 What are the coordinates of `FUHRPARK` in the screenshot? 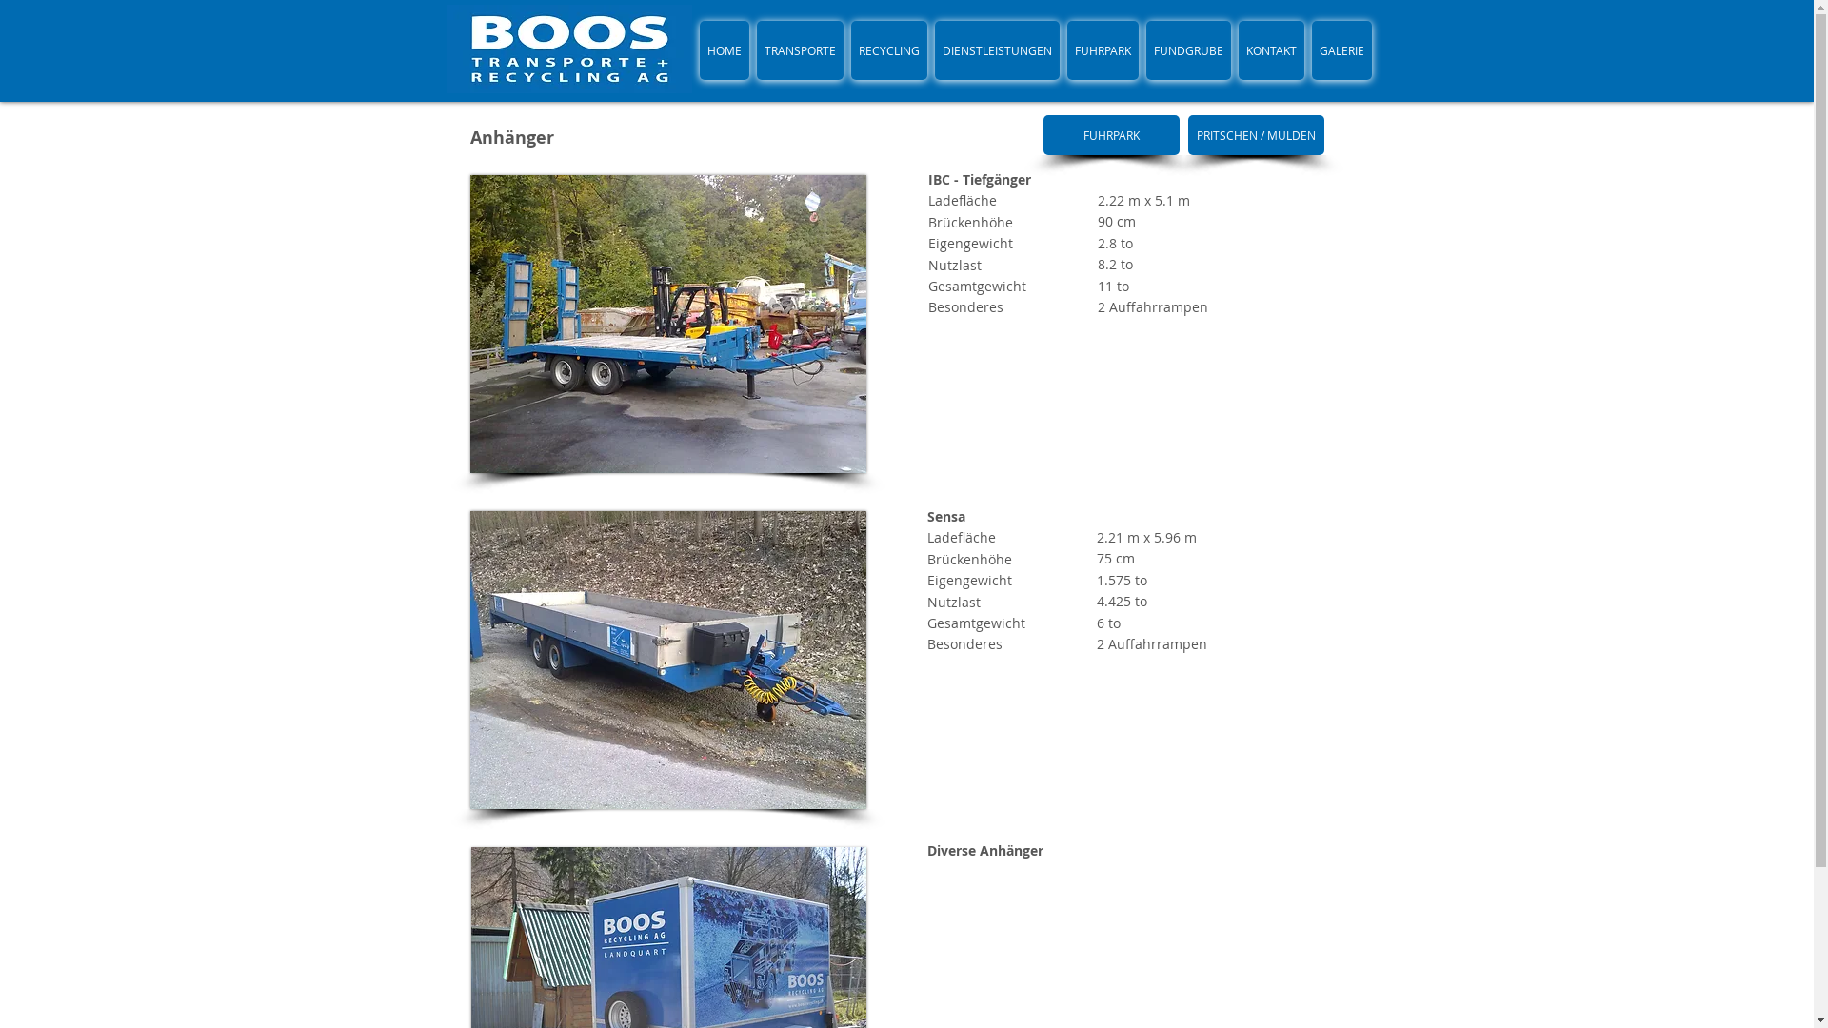 It's located at (1112, 135).